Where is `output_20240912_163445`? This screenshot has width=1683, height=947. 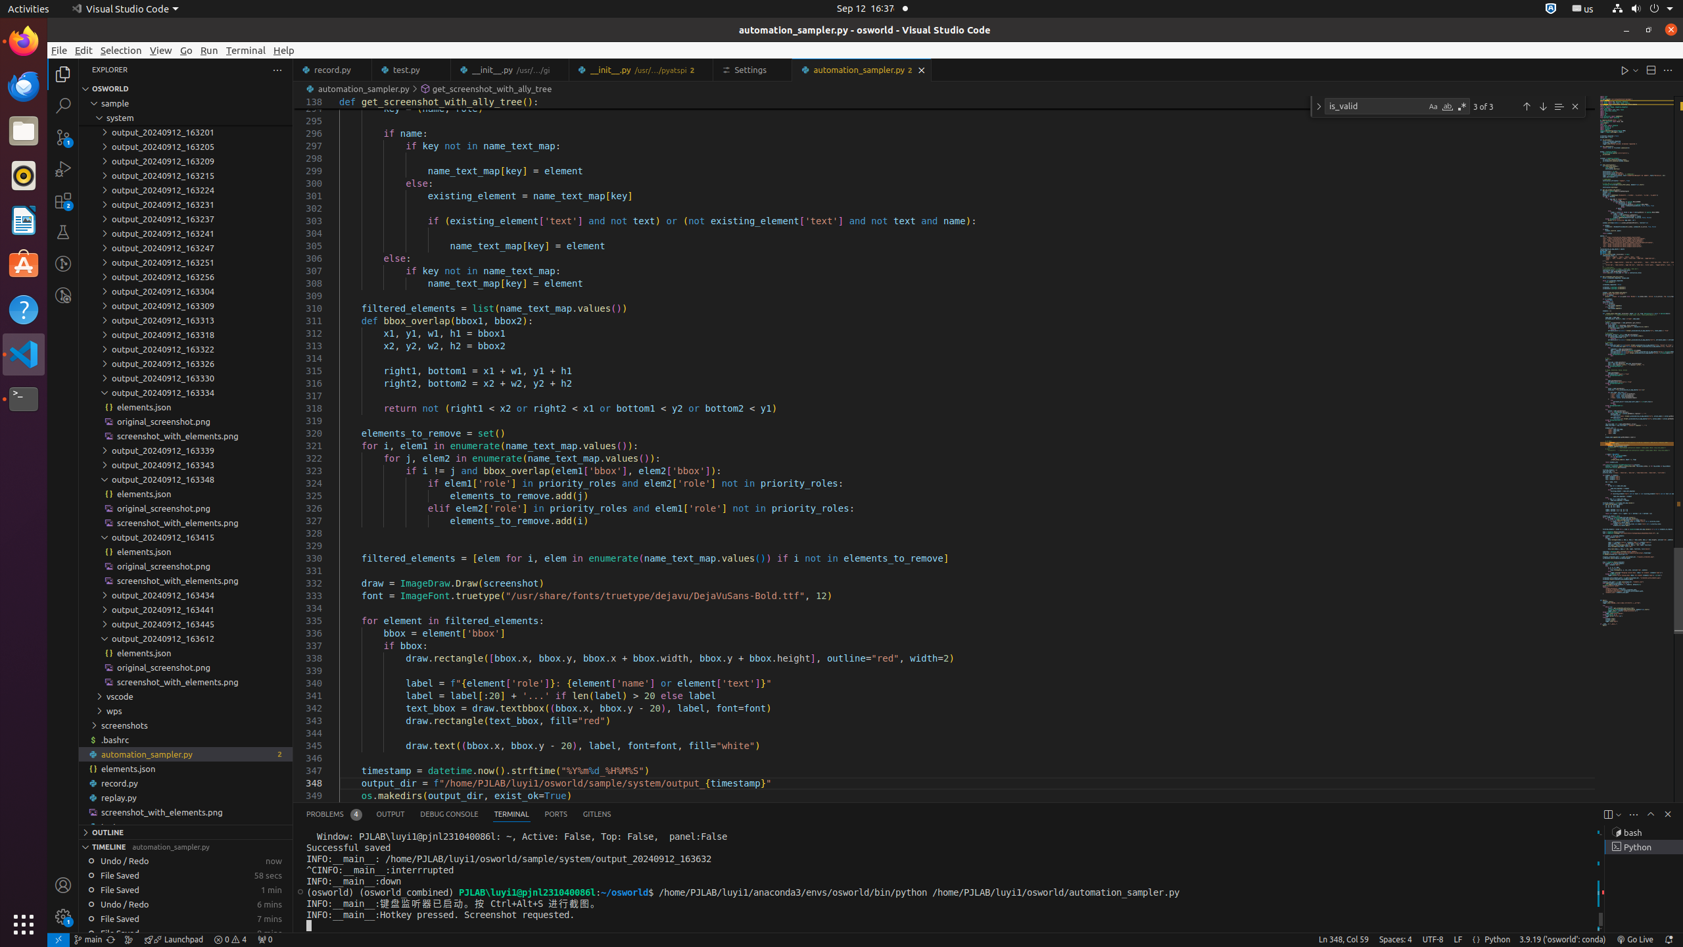
output_20240912_163445 is located at coordinates (185, 624).